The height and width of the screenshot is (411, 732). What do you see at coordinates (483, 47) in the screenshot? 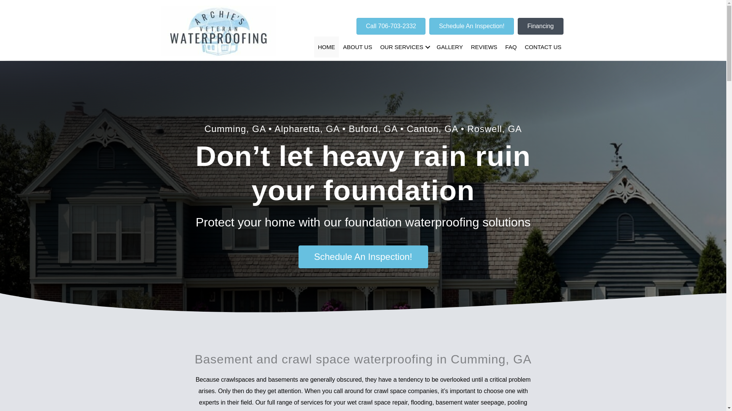
I see `REVIEWS` at bounding box center [483, 47].